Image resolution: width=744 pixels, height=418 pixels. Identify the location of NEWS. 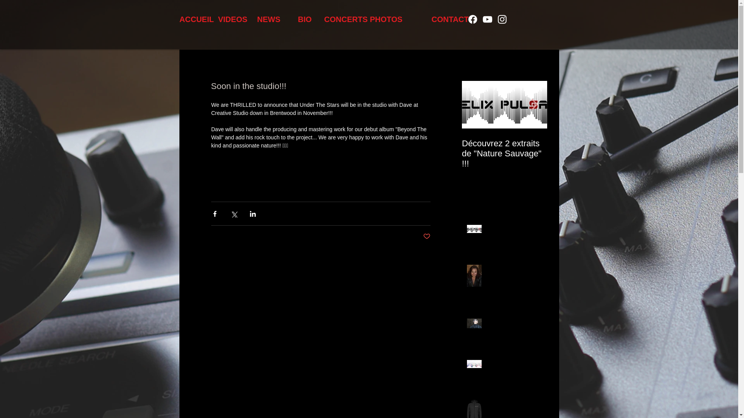
(268, 19).